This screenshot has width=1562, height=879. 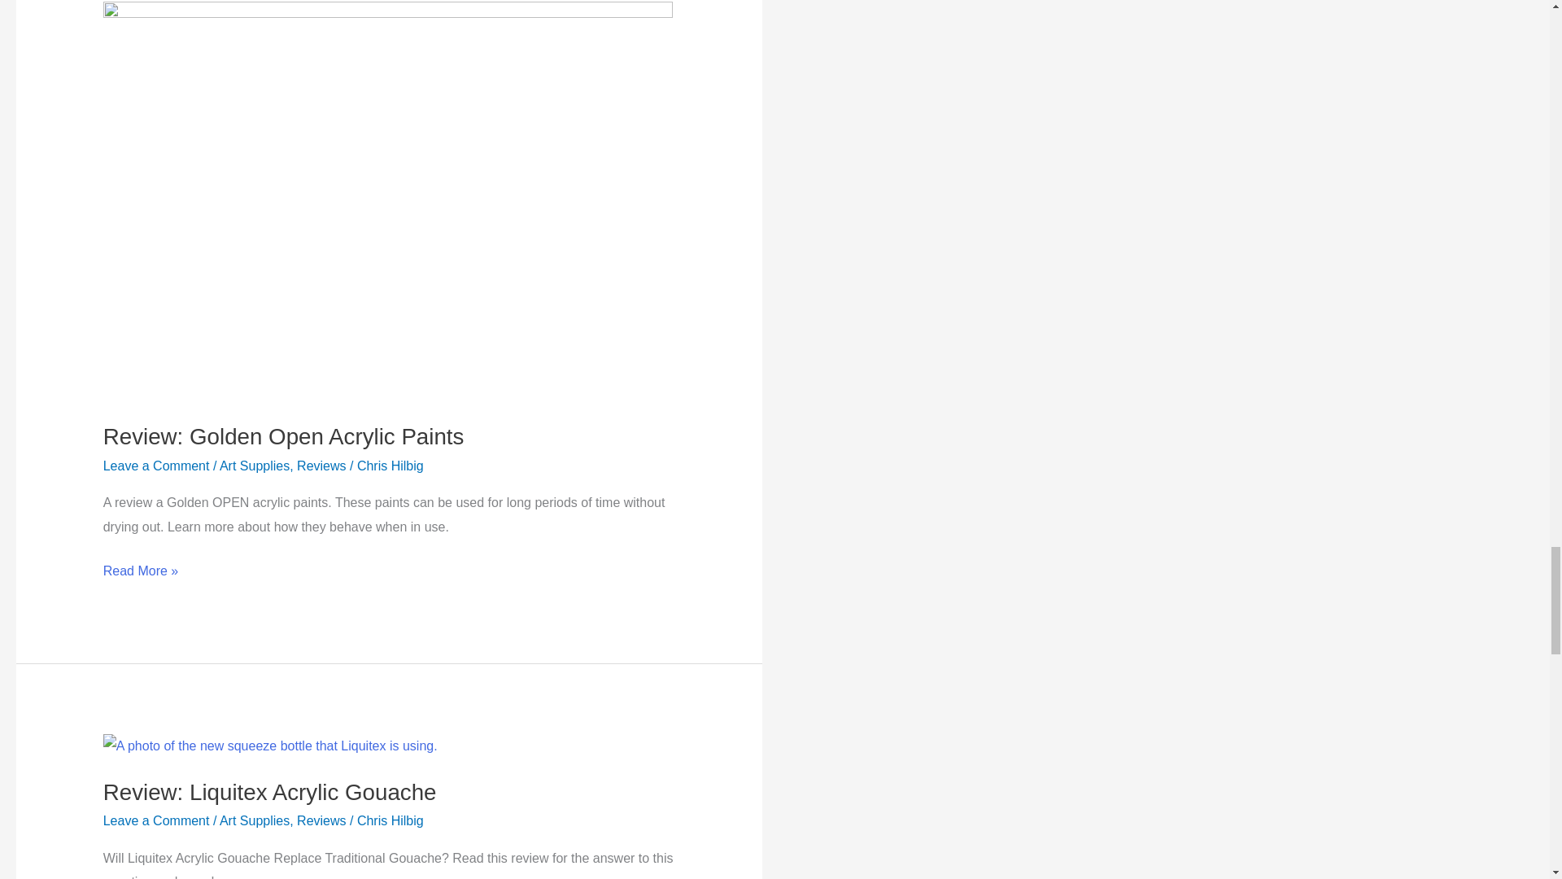 I want to click on View all posts by Chris Hilbig, so click(x=390, y=820).